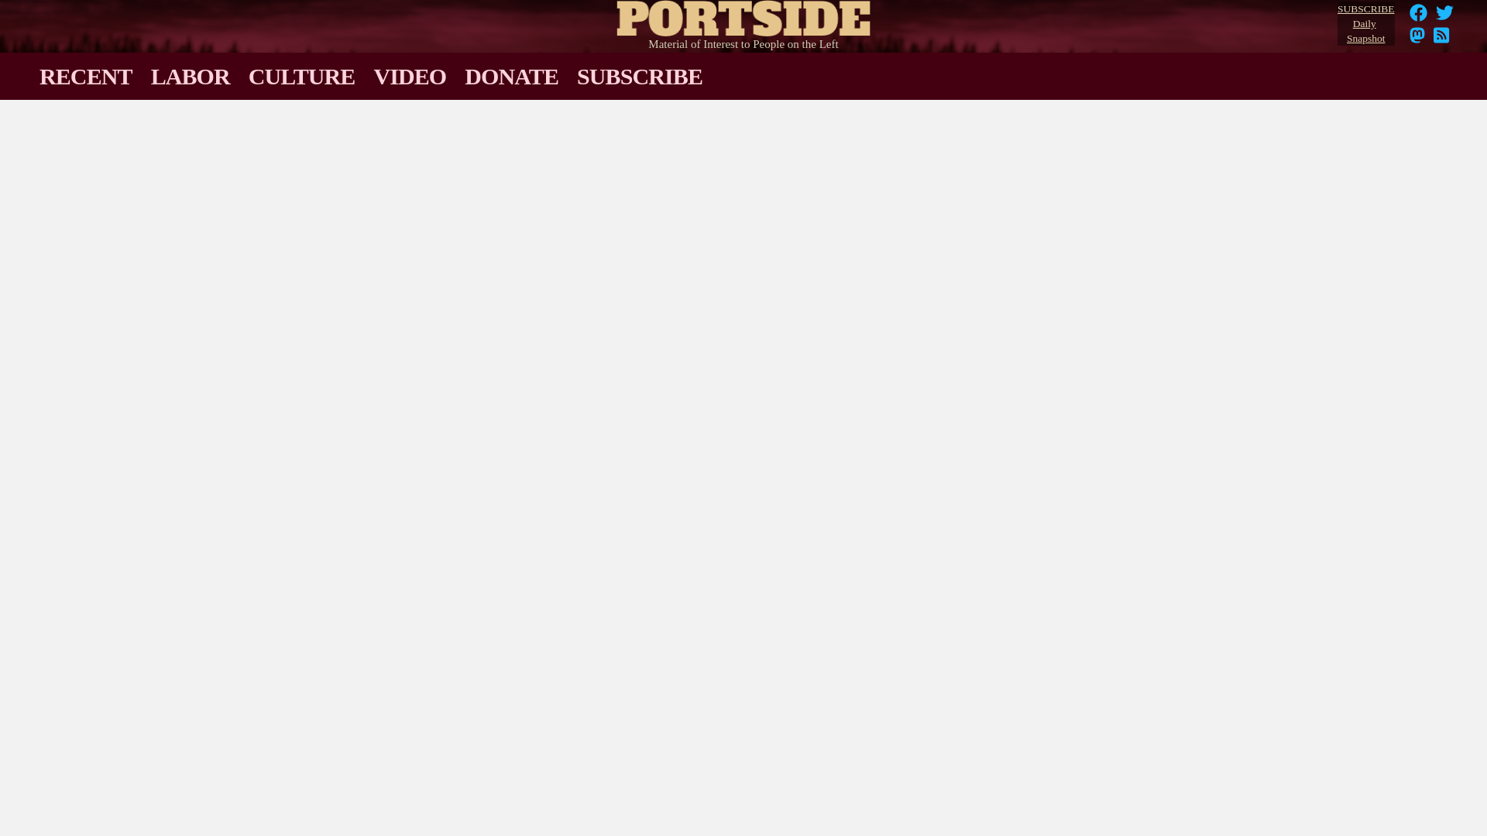 The image size is (1487, 836). Describe the element at coordinates (1417, 40) in the screenshot. I see `Follow Portside's RSS feed` at that location.